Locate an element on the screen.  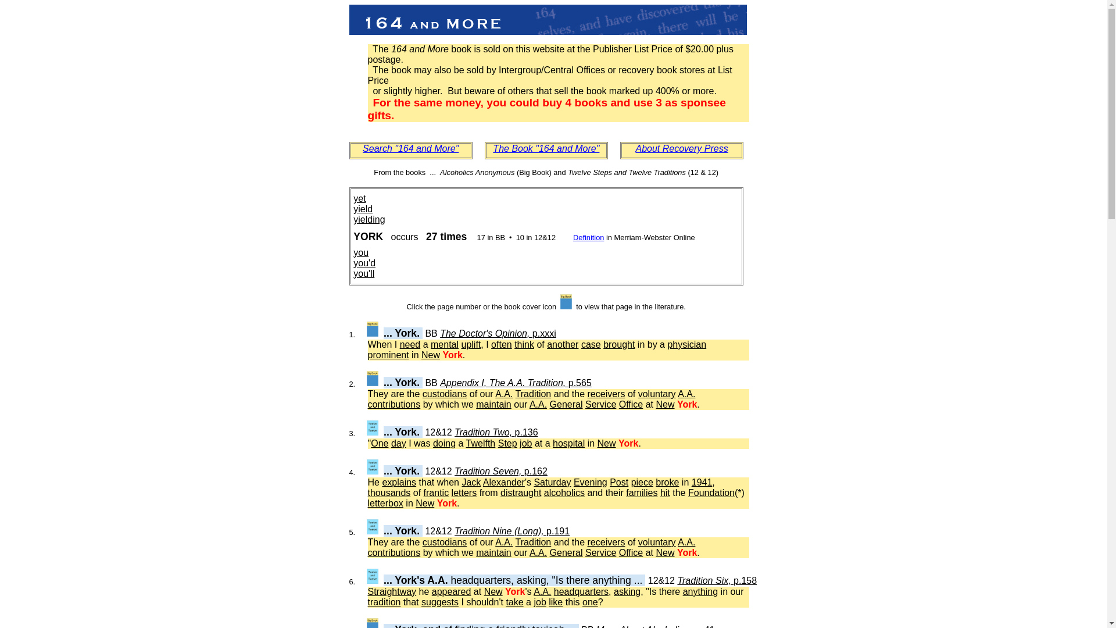
piece is located at coordinates (642, 483).